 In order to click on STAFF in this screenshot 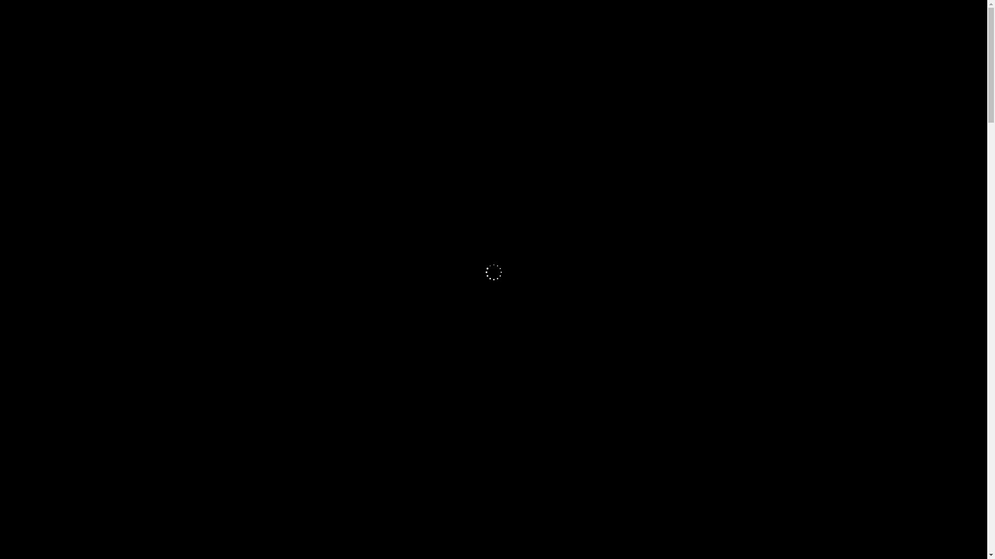, I will do `click(494, 54)`.